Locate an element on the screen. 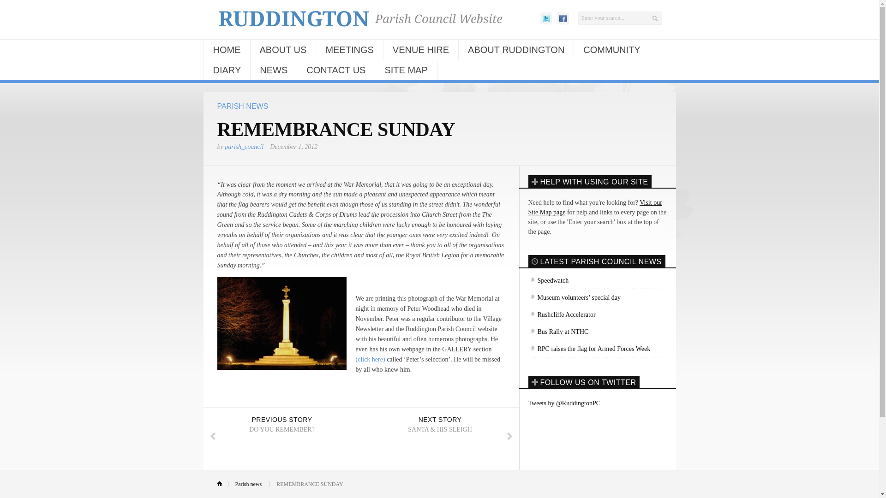 The height and width of the screenshot is (498, 886). Enter your search... is located at coordinates (619, 18).